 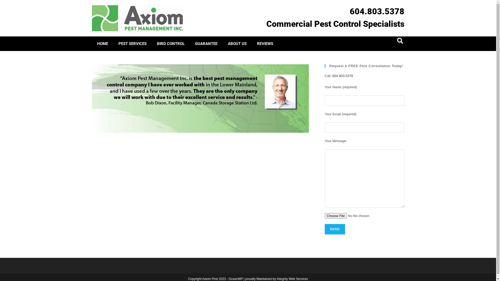 I want to click on PEST SERVICES, so click(x=132, y=44).